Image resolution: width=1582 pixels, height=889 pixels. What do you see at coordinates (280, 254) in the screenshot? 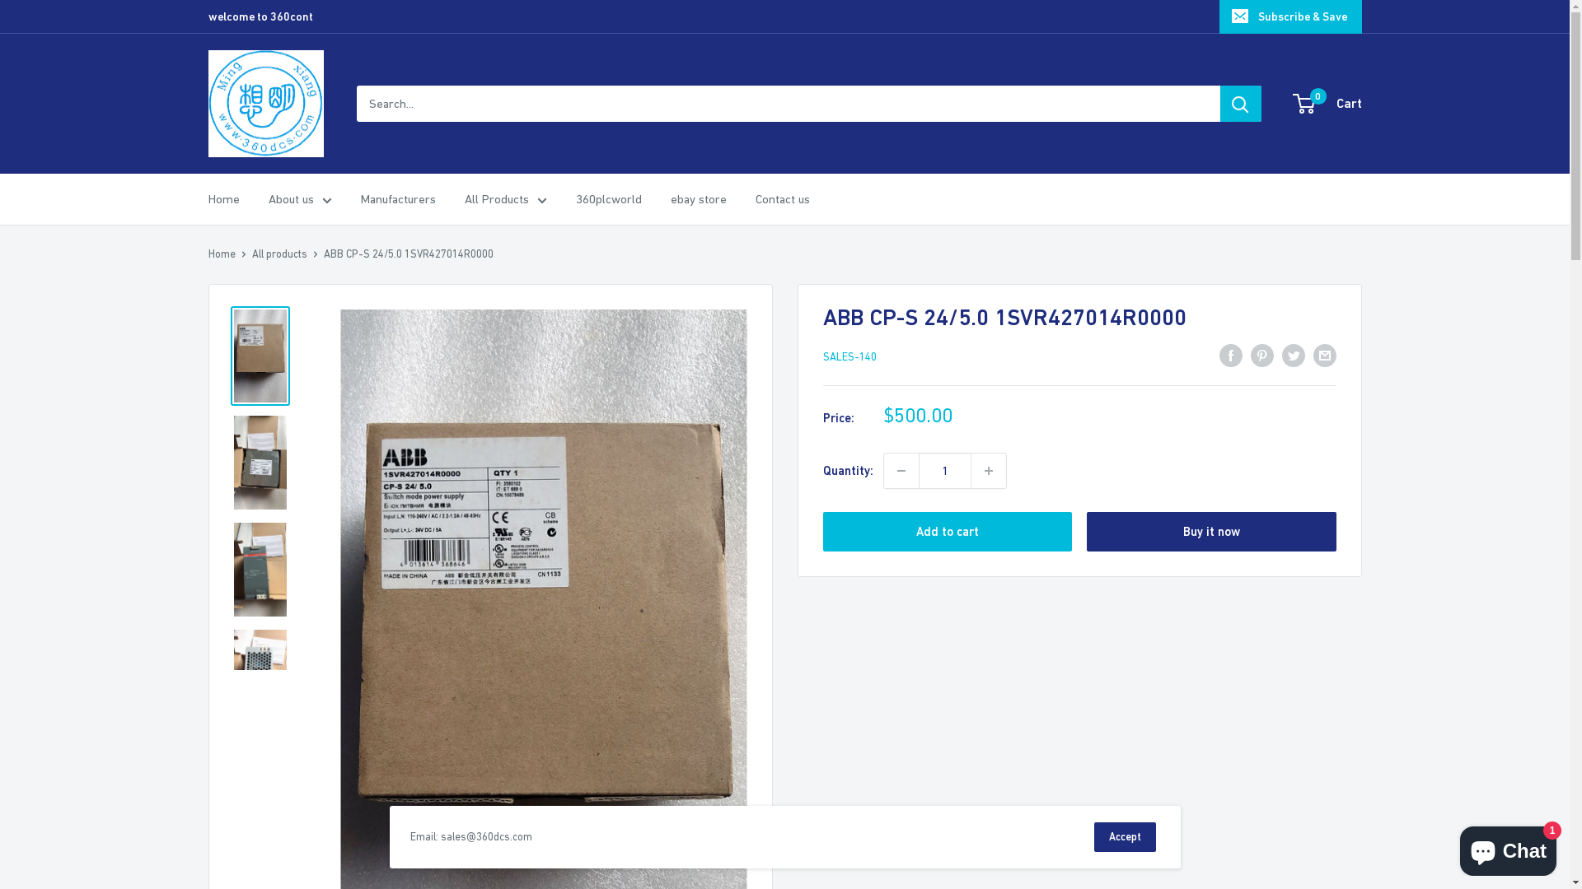
I see `All products` at bounding box center [280, 254].